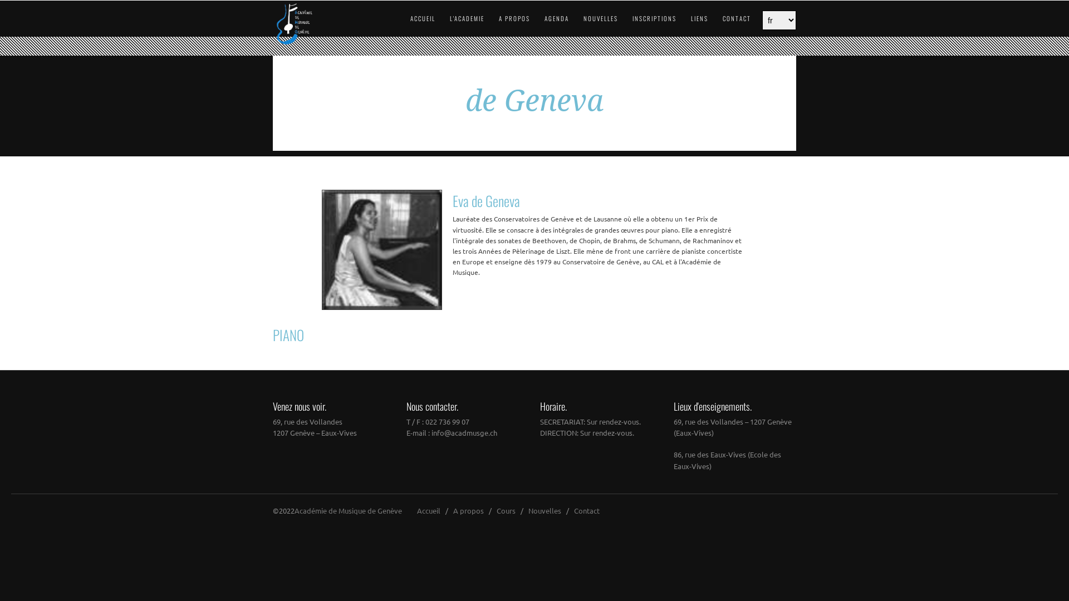 This screenshot has height=601, width=1069. I want to click on AGENDA, so click(550, 18).